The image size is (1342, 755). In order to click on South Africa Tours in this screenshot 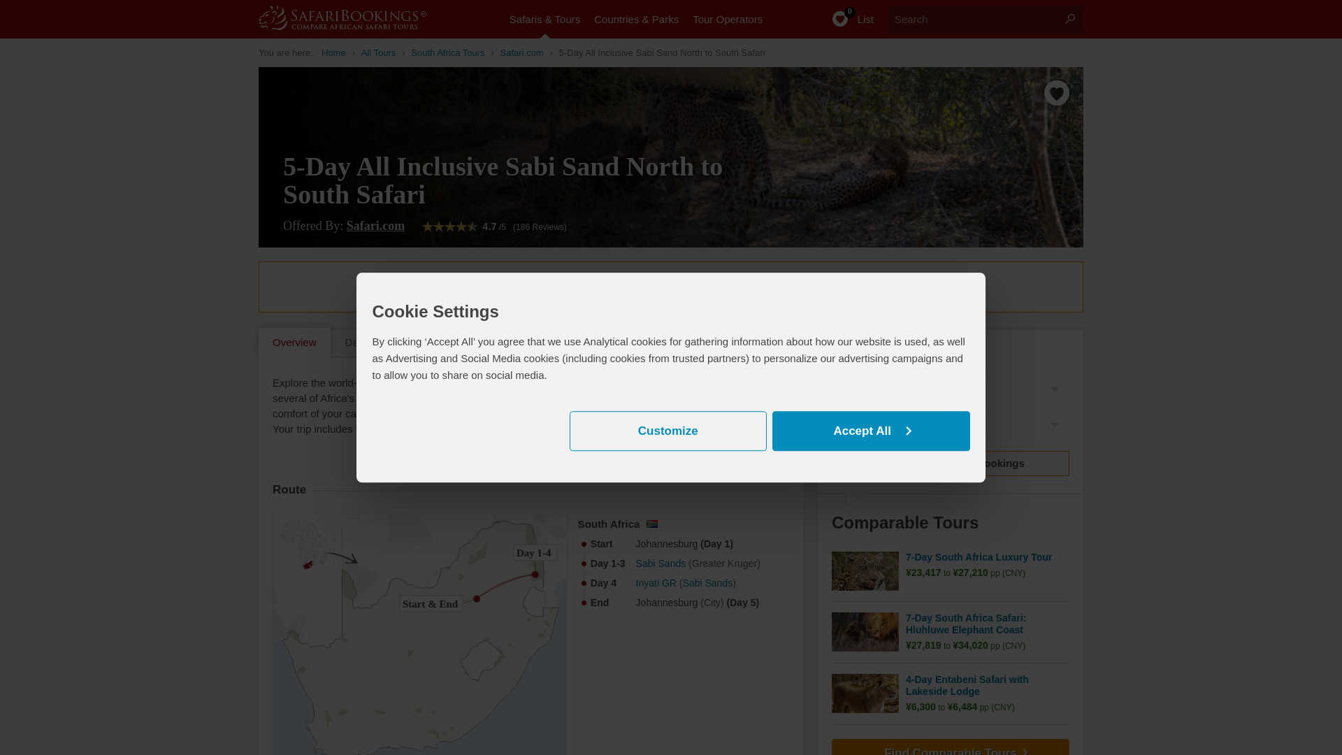, I will do `click(447, 52)`.